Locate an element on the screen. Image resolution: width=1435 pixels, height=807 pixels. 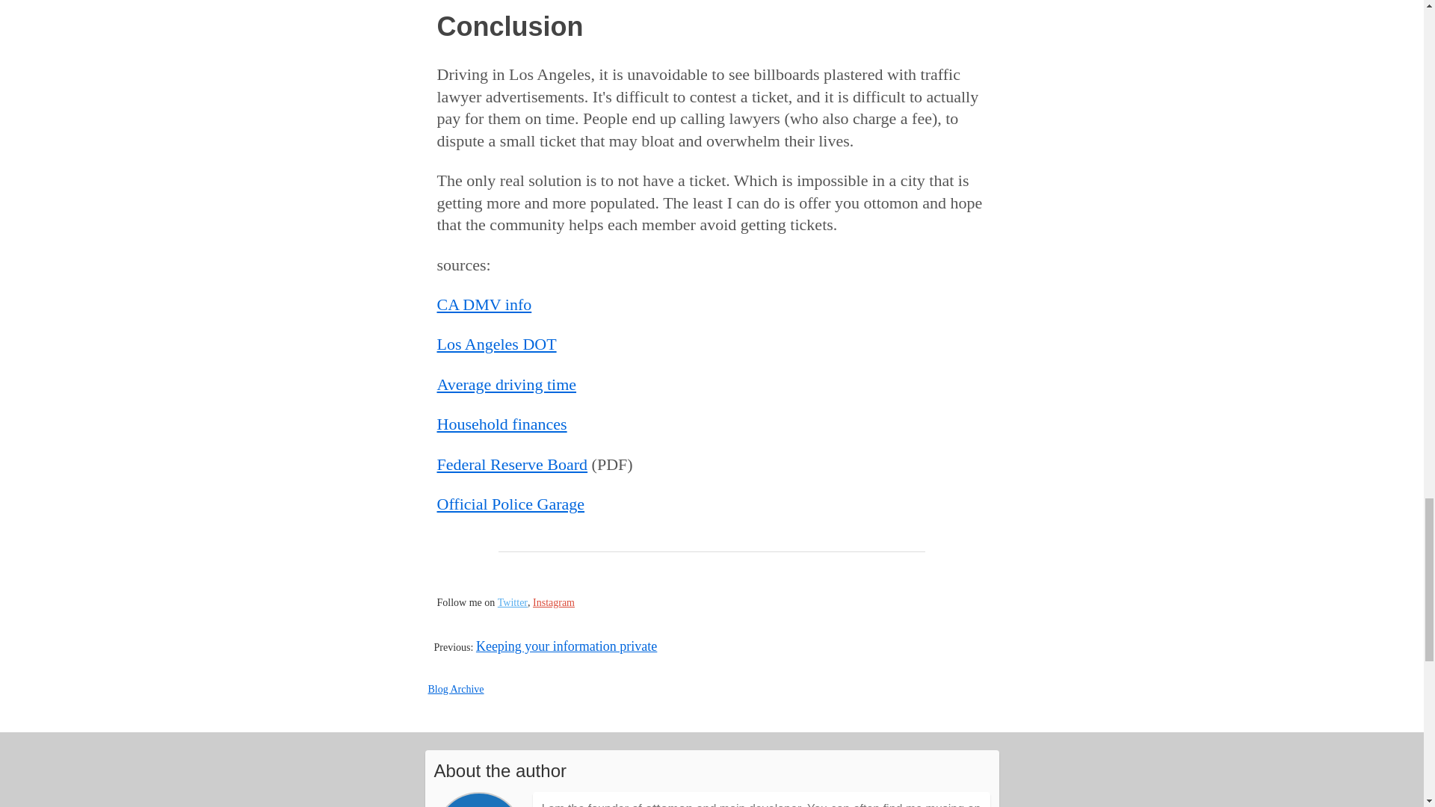
Twitter is located at coordinates (513, 602).